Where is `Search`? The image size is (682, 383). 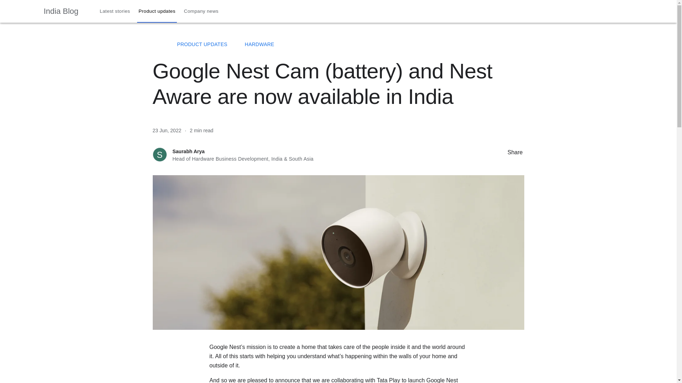 Search is located at coordinates (649, 11).